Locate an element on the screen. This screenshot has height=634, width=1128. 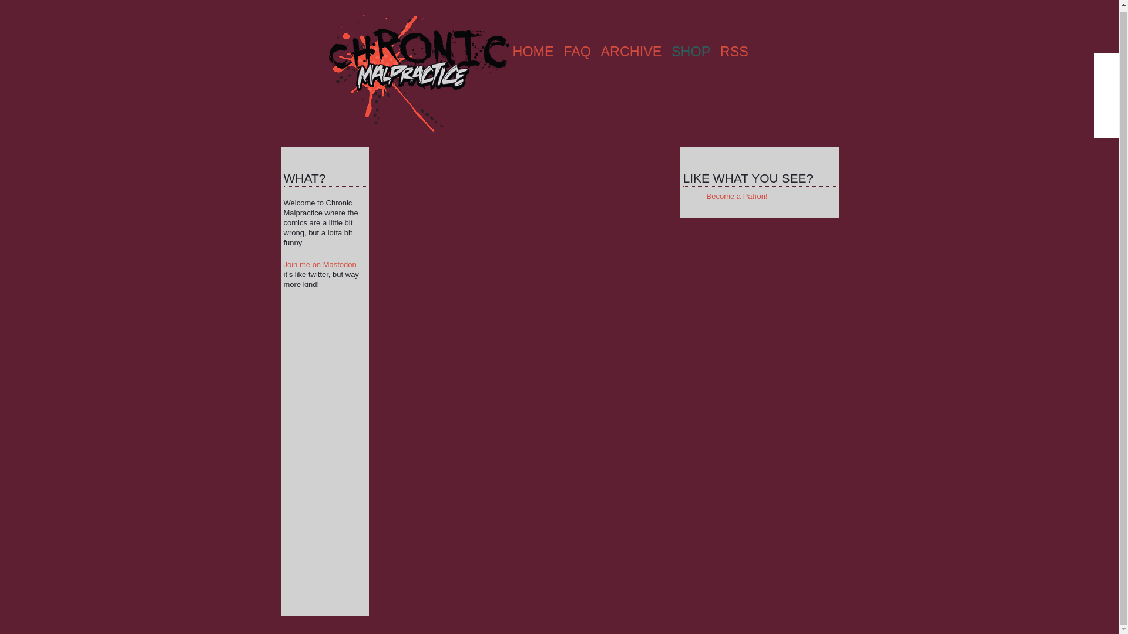
Join me on Mastodon is located at coordinates (320, 264).